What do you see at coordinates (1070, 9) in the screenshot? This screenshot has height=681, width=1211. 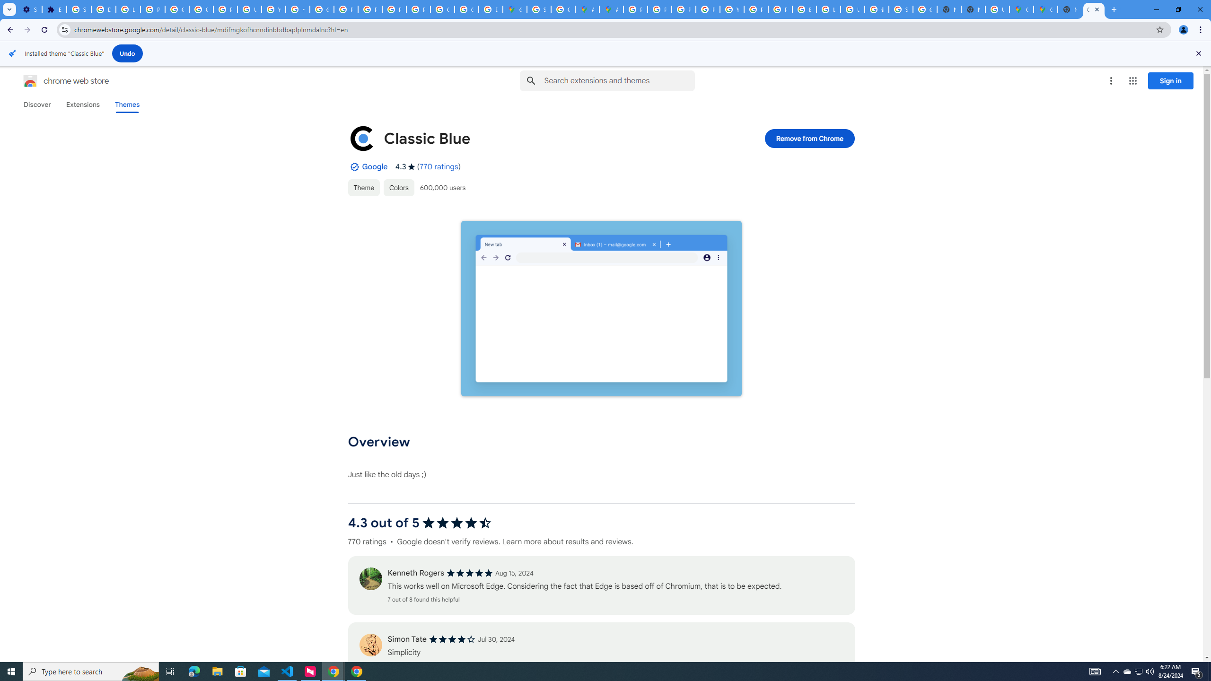 I see `New Tab` at bounding box center [1070, 9].